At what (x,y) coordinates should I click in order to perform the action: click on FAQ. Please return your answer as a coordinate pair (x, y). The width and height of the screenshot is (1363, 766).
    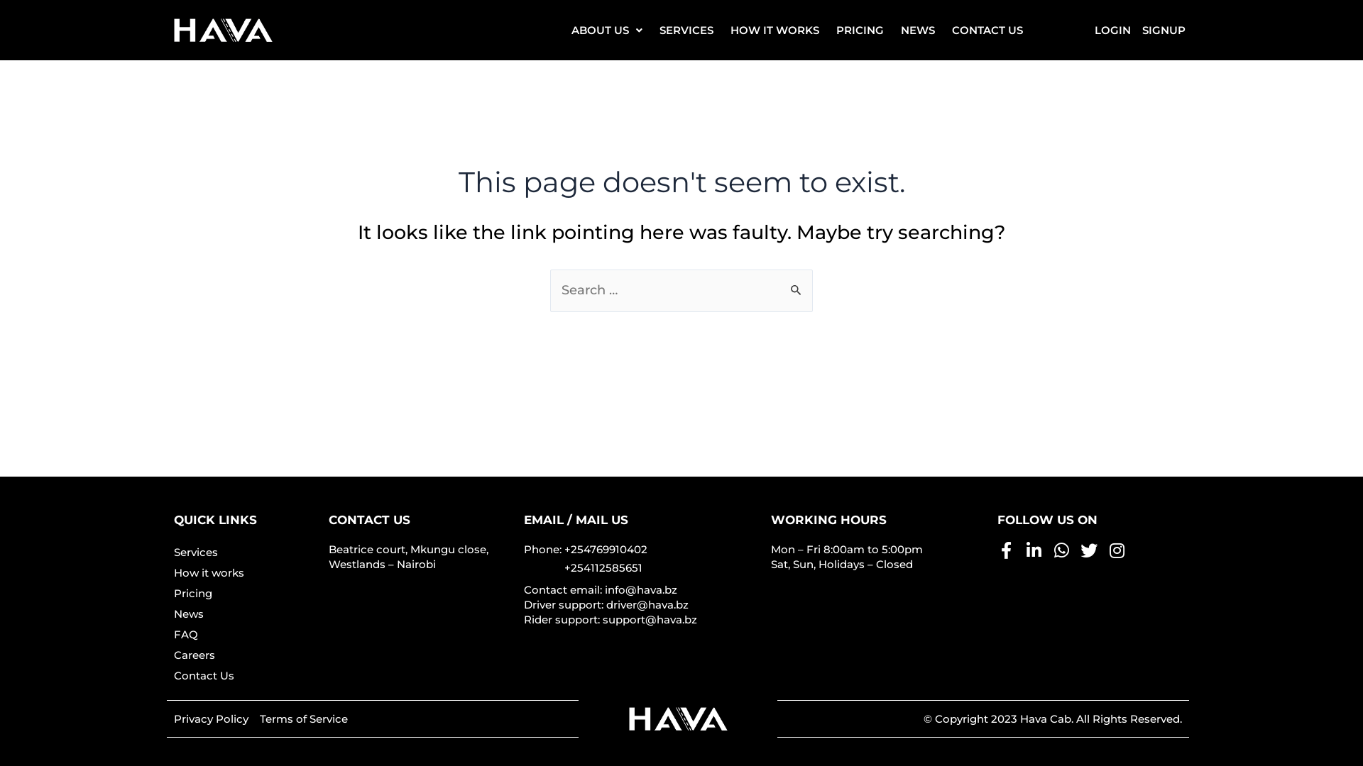
    Looking at the image, I should click on (244, 634).